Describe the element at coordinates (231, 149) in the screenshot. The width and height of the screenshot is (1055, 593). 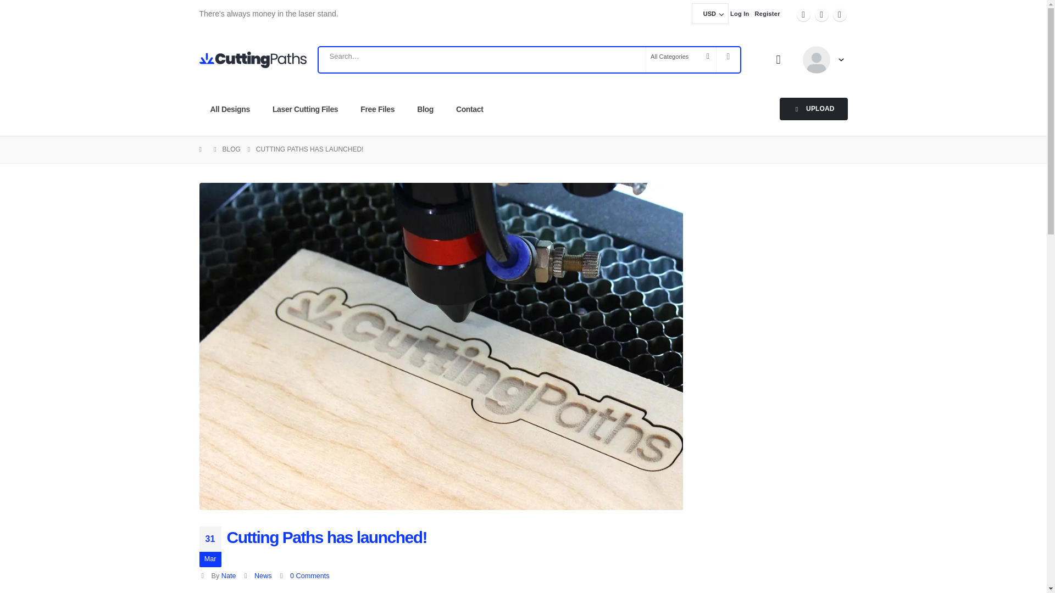
I see `BLOG` at that location.